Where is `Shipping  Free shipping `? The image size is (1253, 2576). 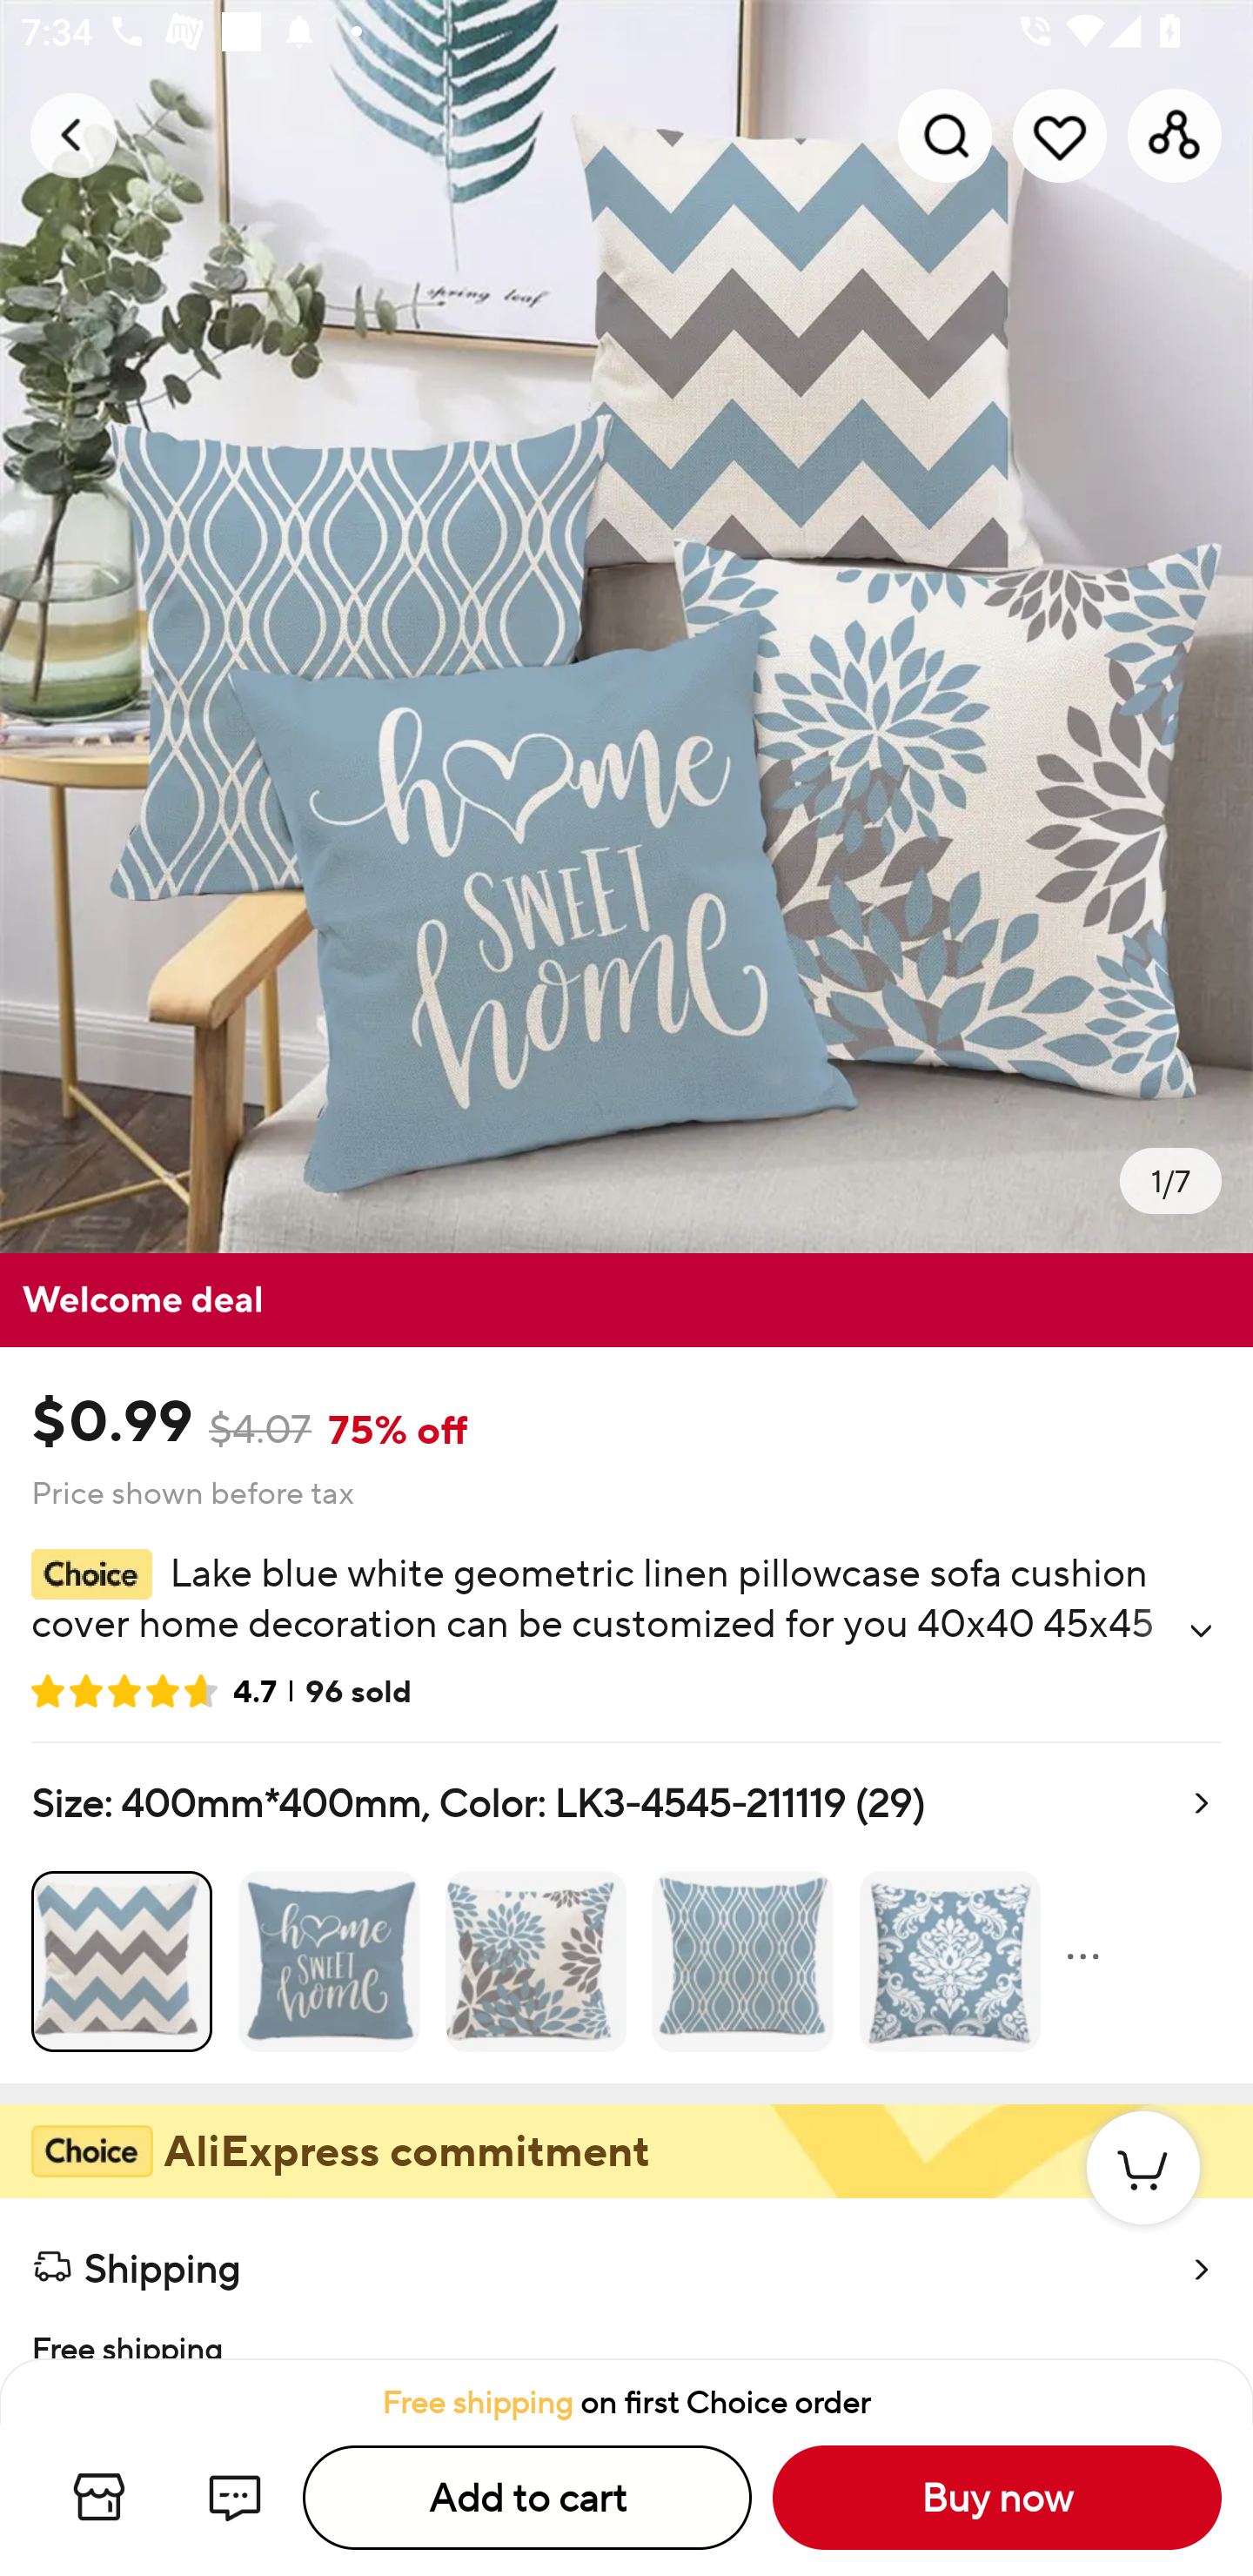
Shipping  Free shipping  is located at coordinates (626, 2278).